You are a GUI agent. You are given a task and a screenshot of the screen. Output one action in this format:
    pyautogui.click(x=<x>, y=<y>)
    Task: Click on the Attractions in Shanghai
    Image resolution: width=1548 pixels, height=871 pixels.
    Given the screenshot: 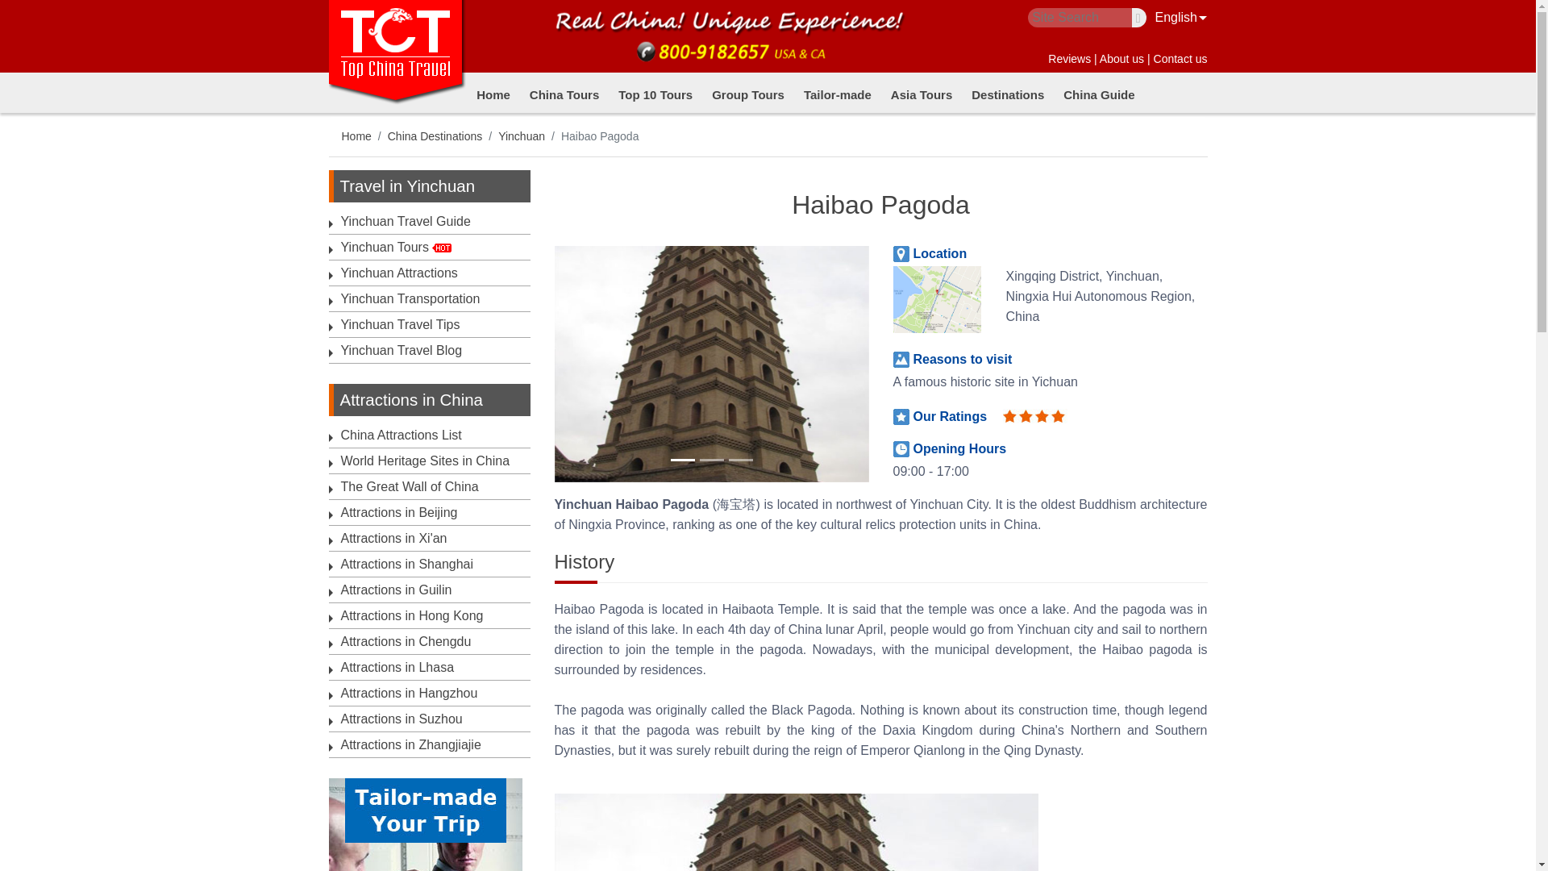 What is the action you would take?
    pyautogui.click(x=406, y=565)
    